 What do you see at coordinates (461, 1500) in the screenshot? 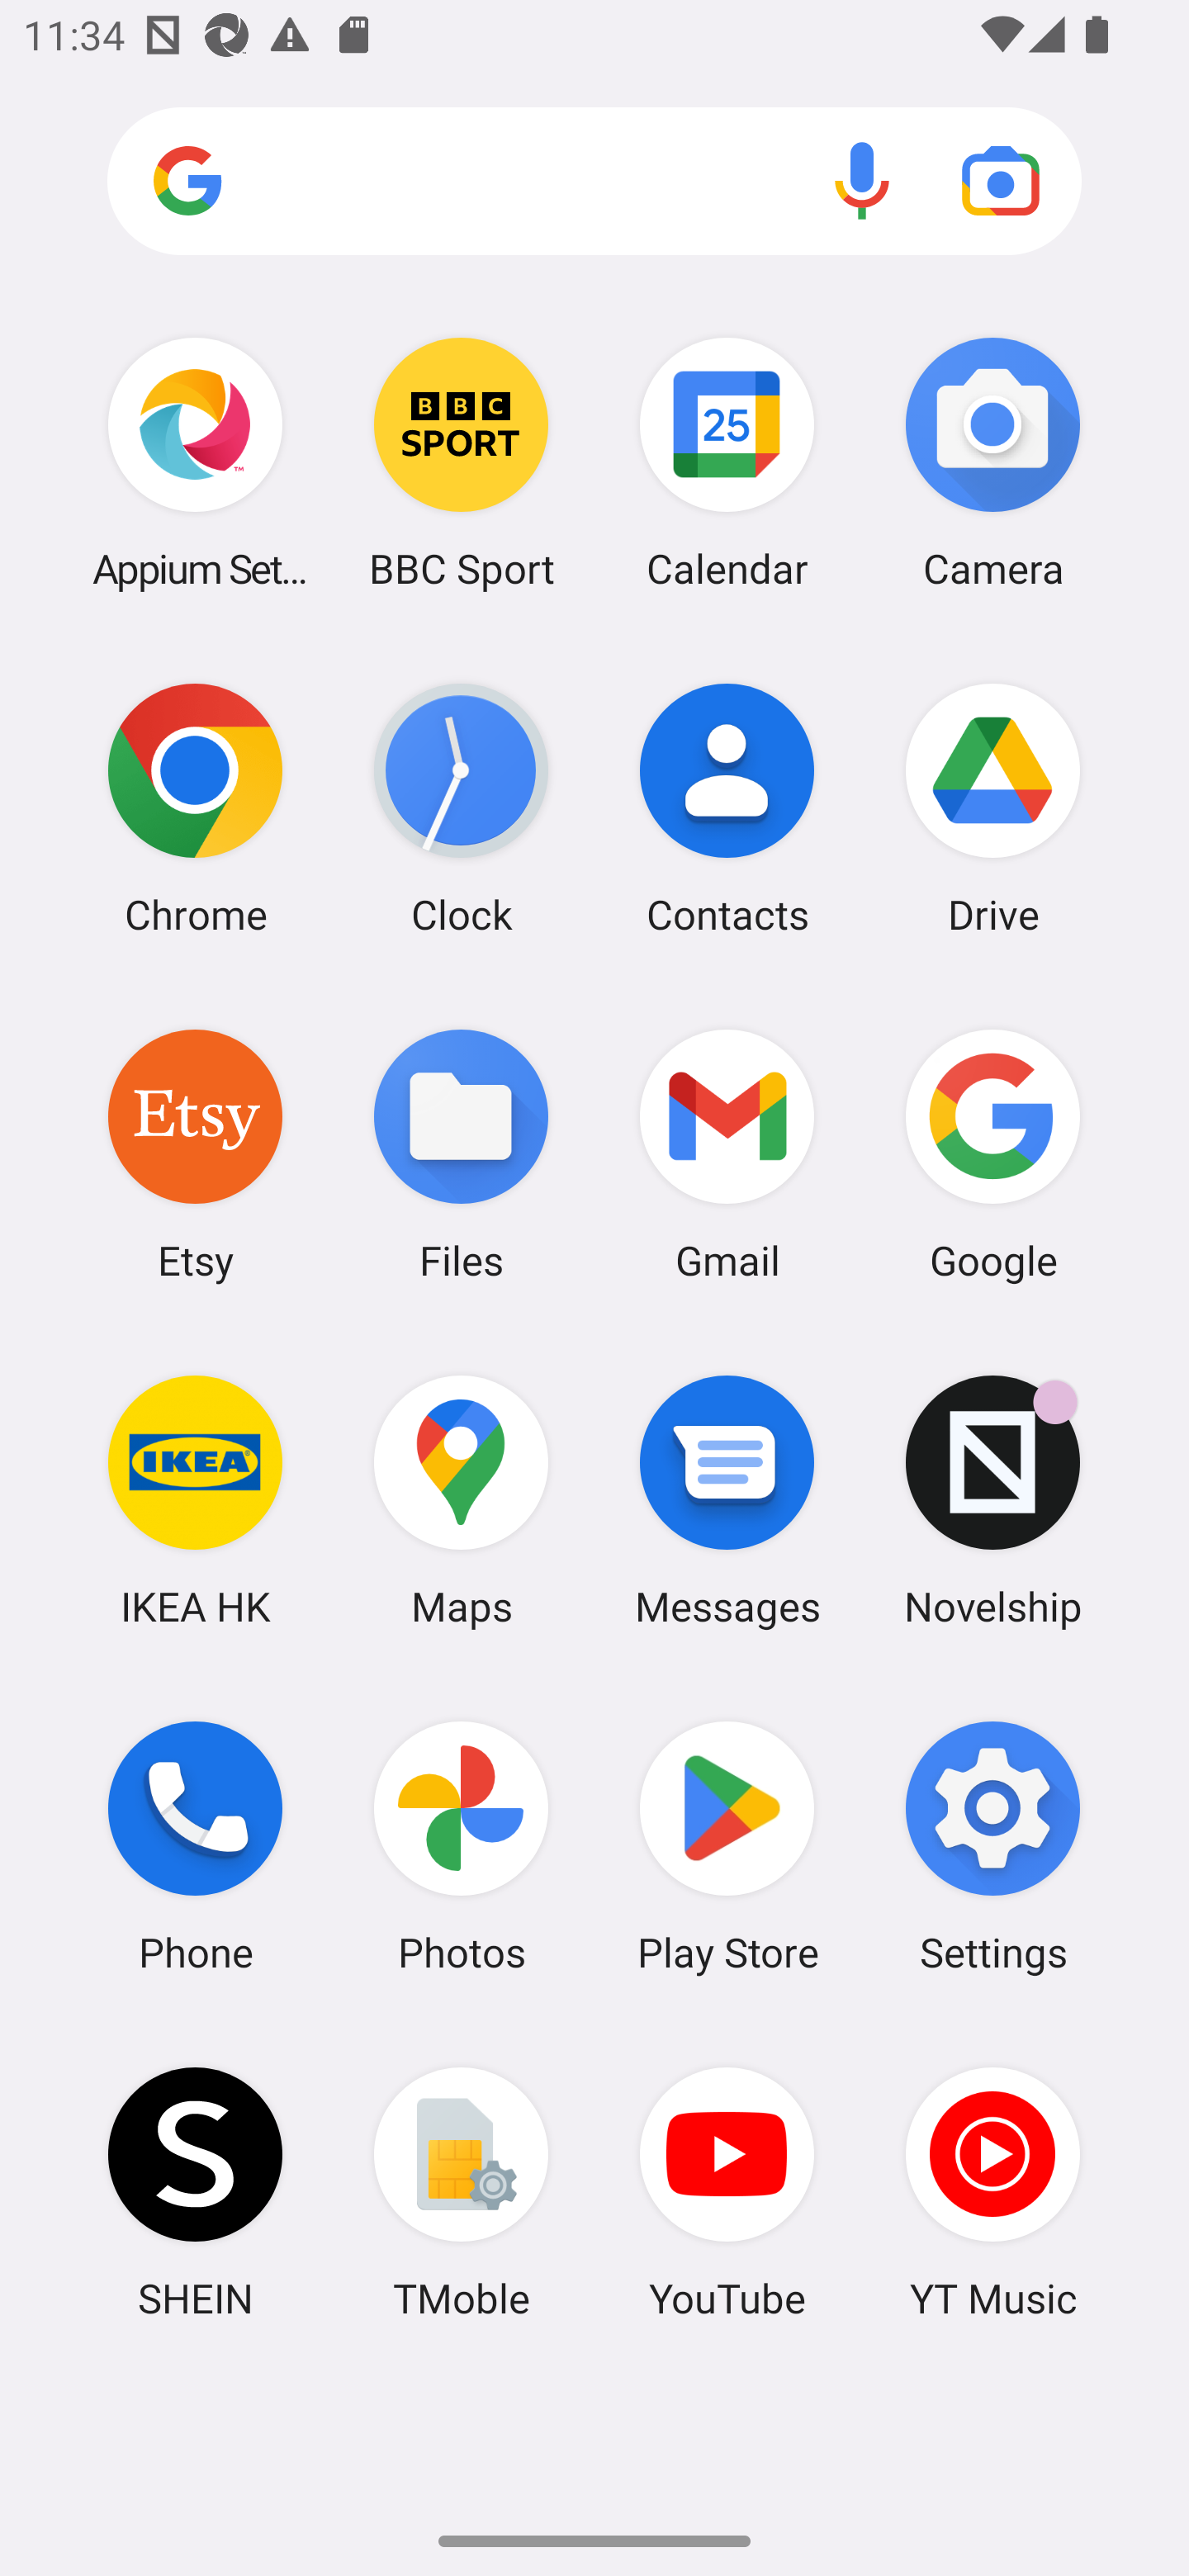
I see `Maps` at bounding box center [461, 1500].